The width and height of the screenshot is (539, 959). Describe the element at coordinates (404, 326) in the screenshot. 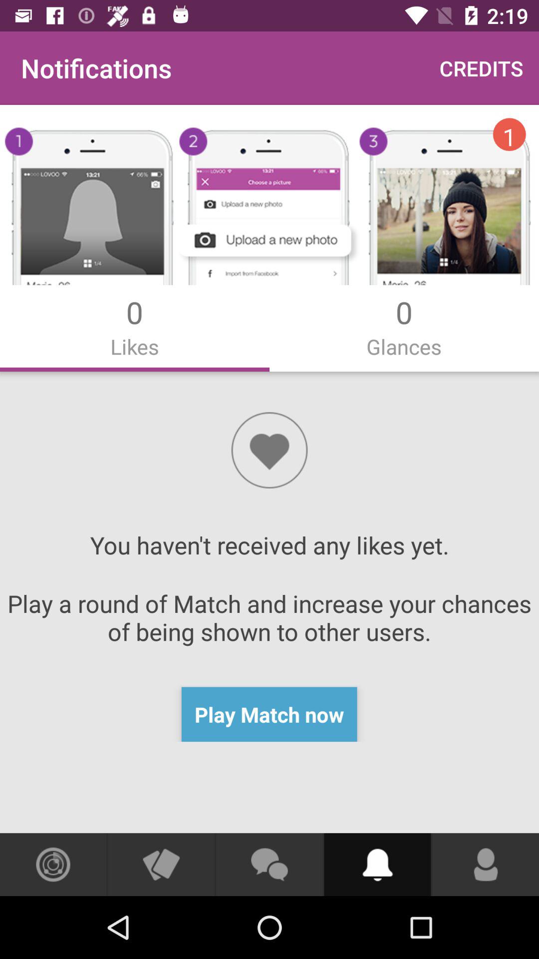

I see `select the  0 glances` at that location.